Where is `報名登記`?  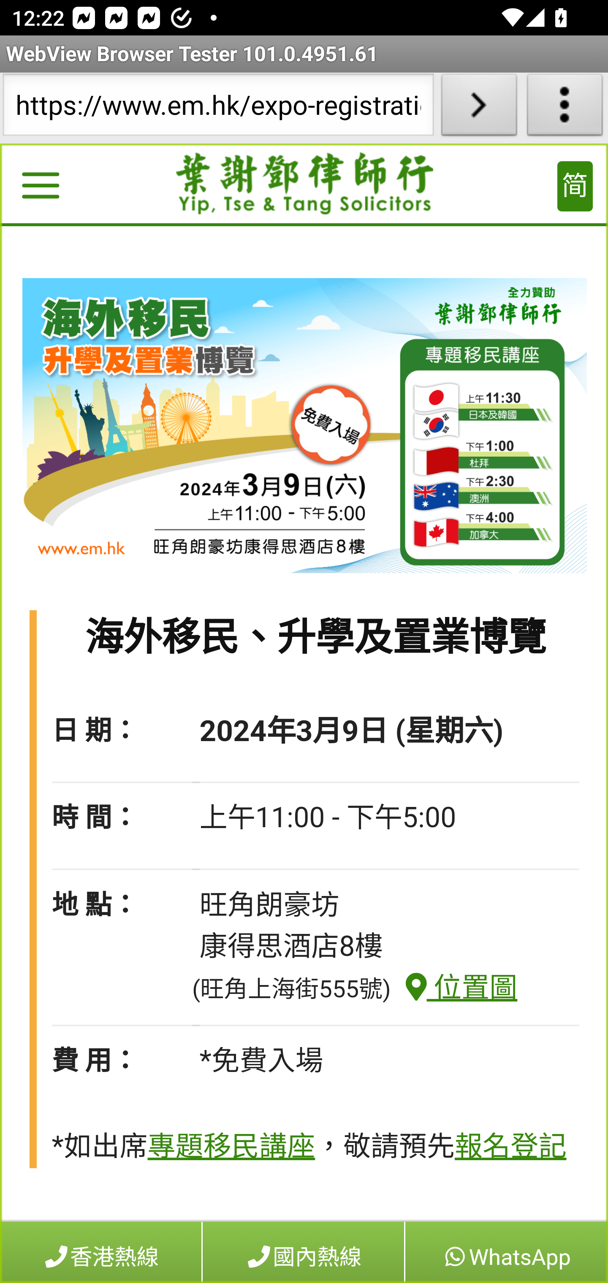
報名登記 is located at coordinates (510, 1147).